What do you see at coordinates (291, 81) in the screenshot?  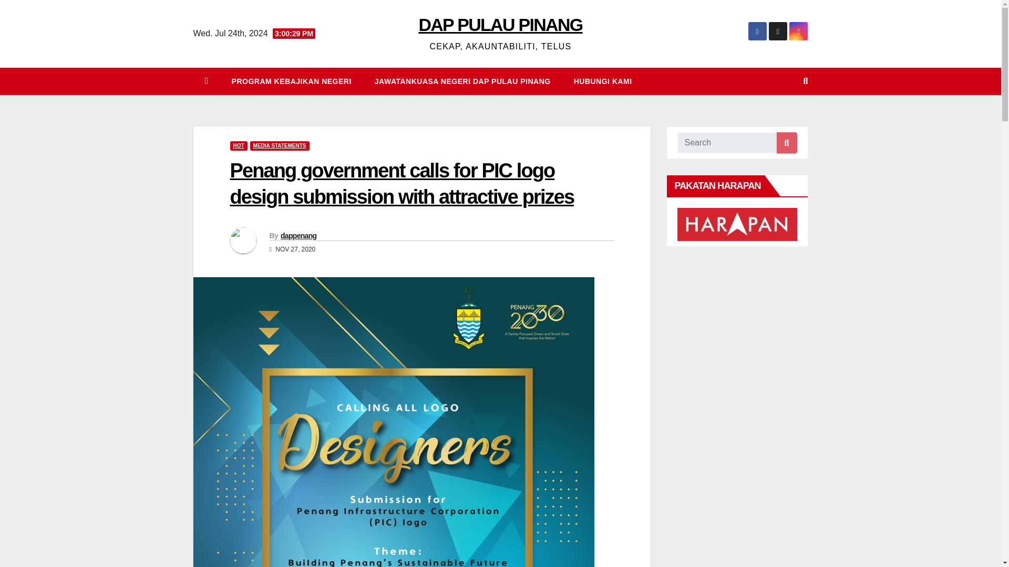 I see `PROGRAM KEBAJIKAN NEGERI` at bounding box center [291, 81].